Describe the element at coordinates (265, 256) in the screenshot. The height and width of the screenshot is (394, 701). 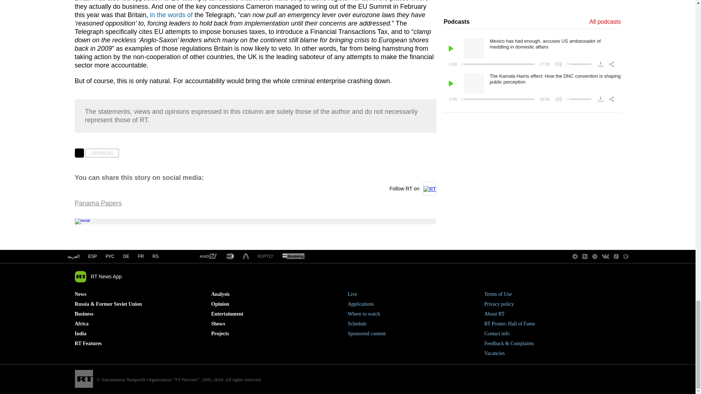
I see `RT ` at that location.